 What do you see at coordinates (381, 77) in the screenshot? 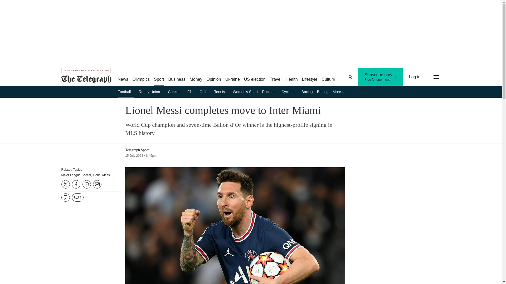
I see `Lifestyle` at bounding box center [381, 77].